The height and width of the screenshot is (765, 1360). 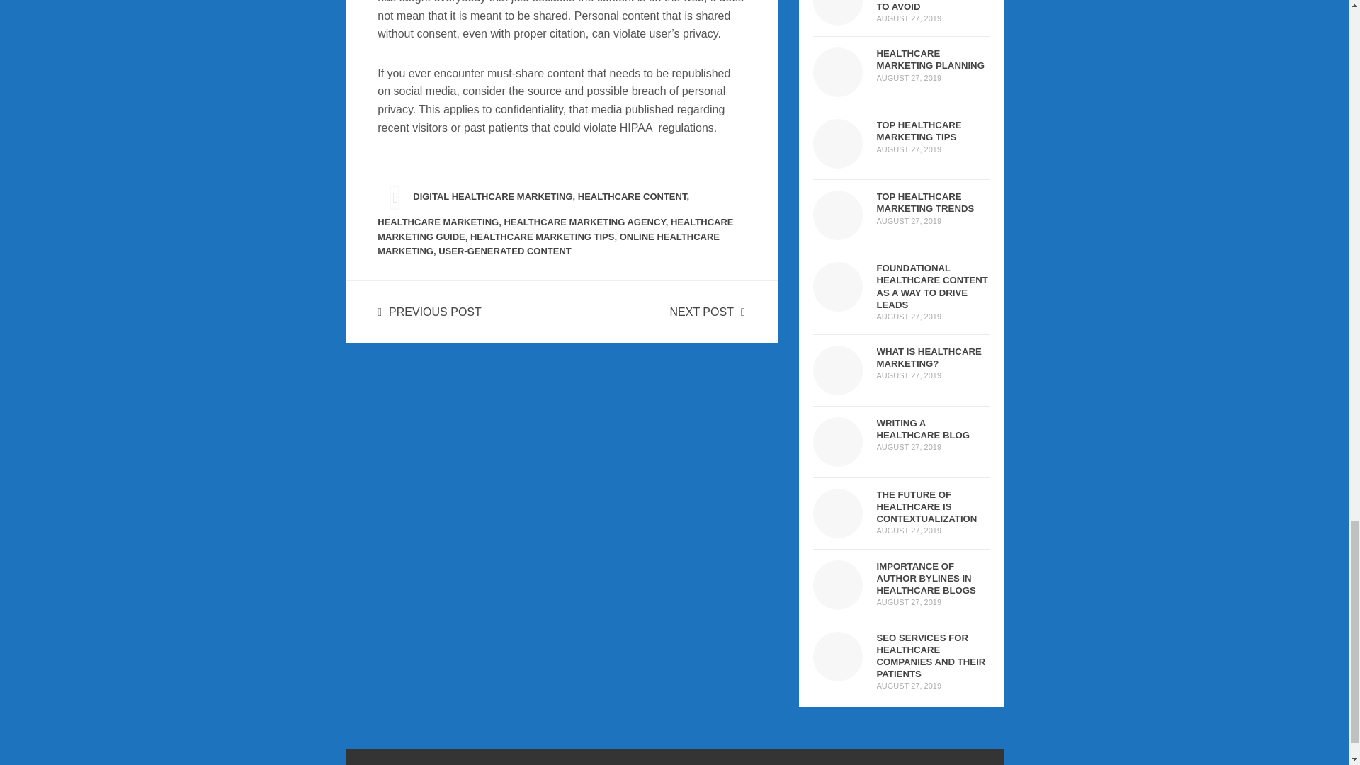 I want to click on HEALTHCARE MARKETING AGENCY, so click(x=584, y=221).